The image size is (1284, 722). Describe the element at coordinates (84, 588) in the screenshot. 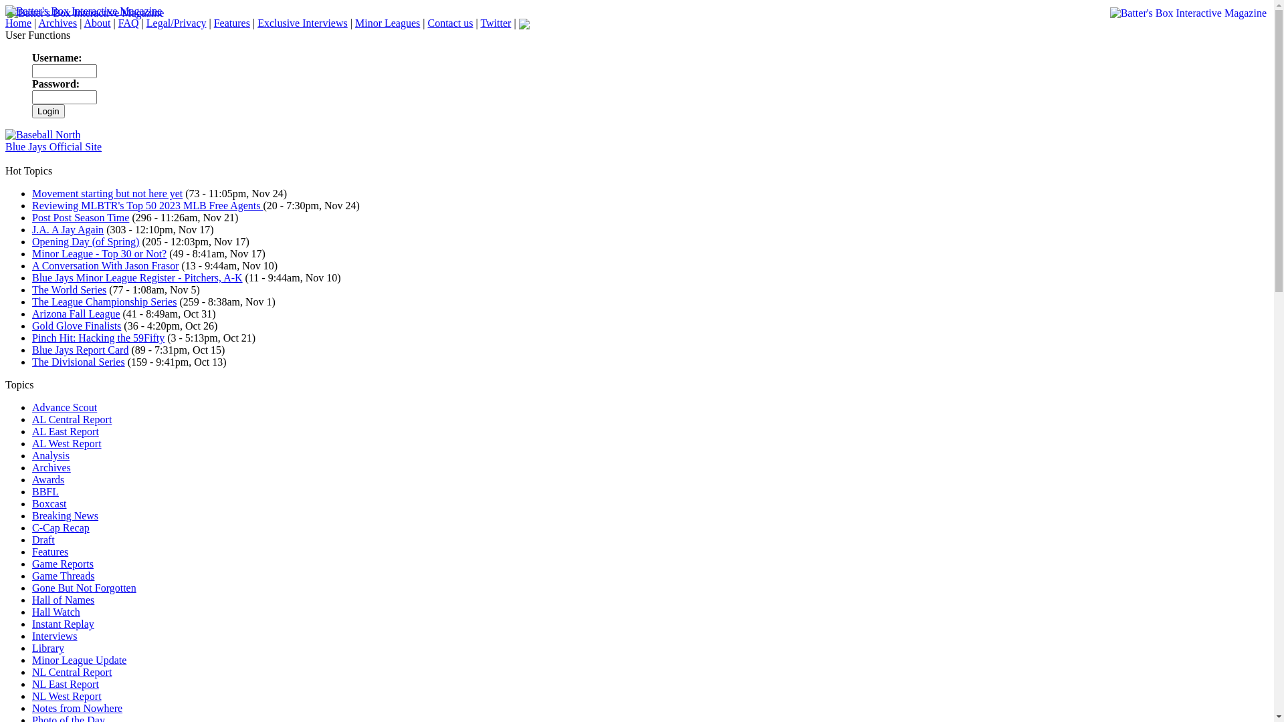

I see `Gone But Not Forgotten` at that location.